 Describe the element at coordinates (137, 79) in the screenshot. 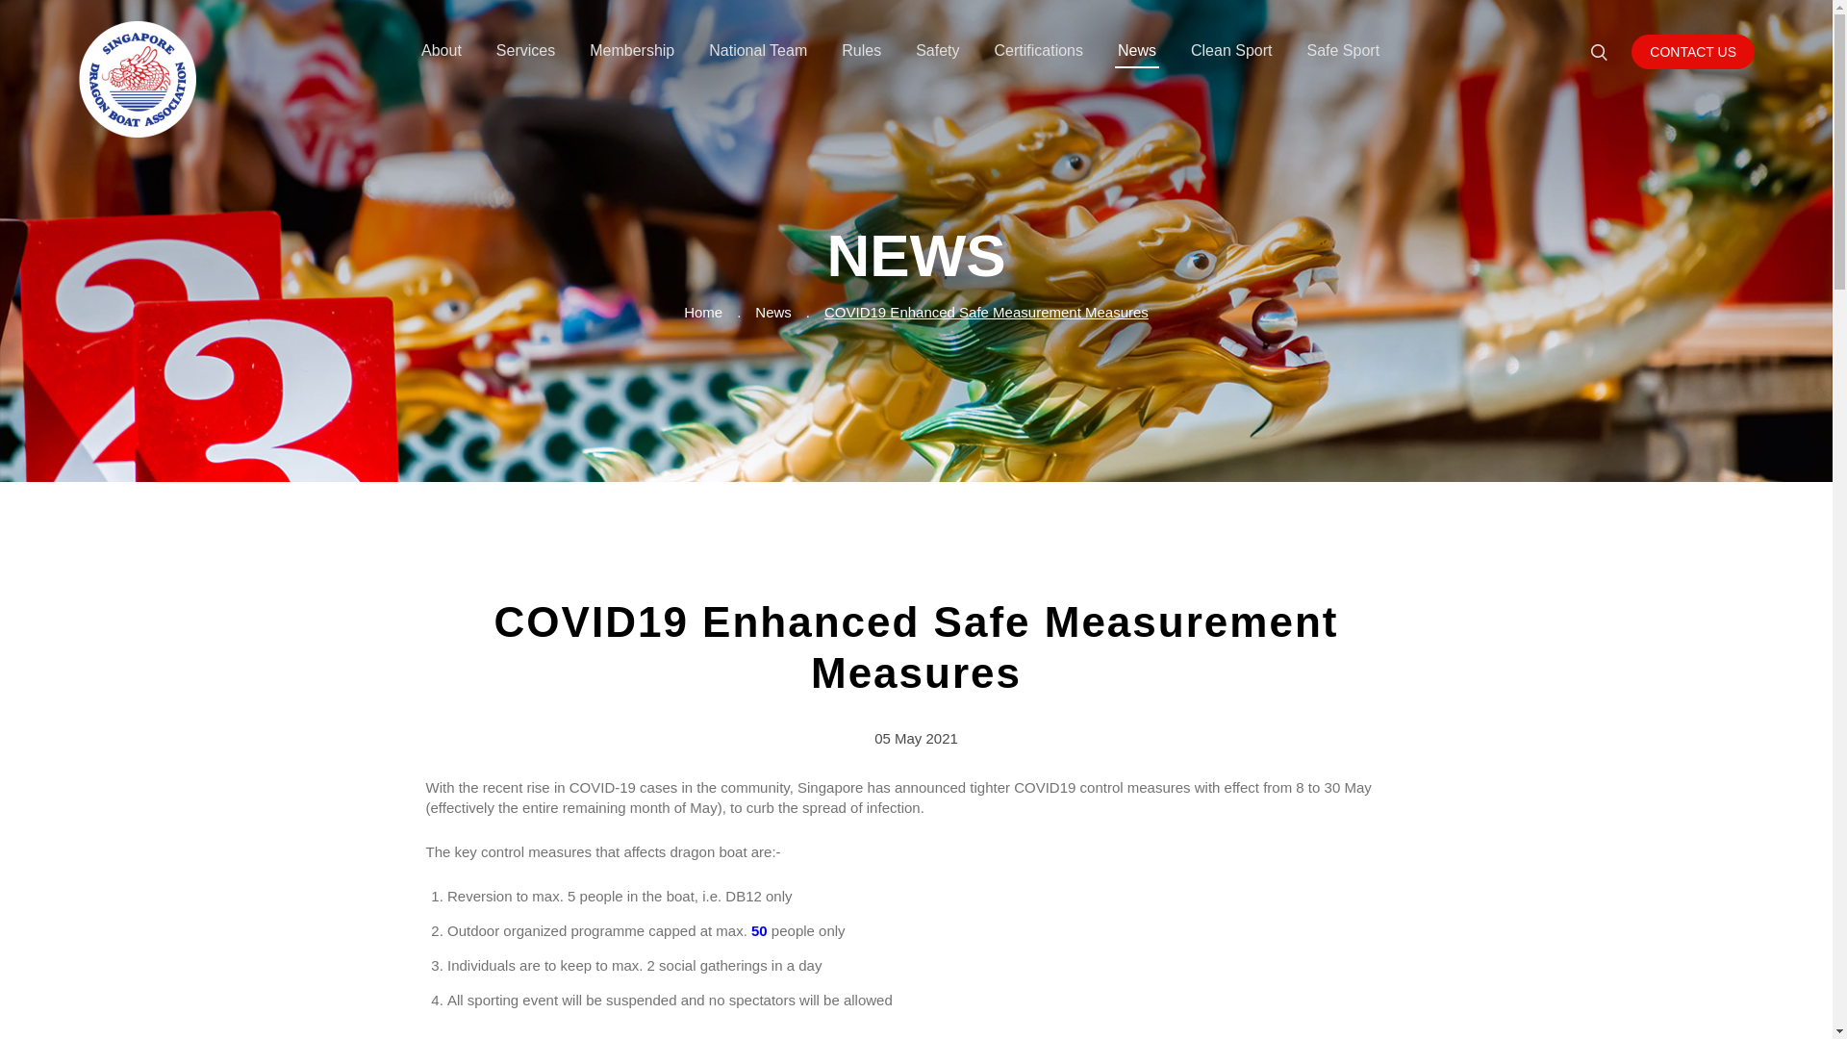

I see `logo` at that location.